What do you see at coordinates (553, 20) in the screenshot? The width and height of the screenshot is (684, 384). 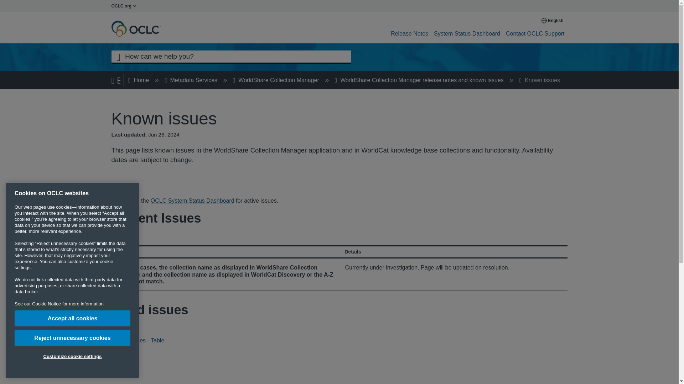 I see `English` at bounding box center [553, 20].